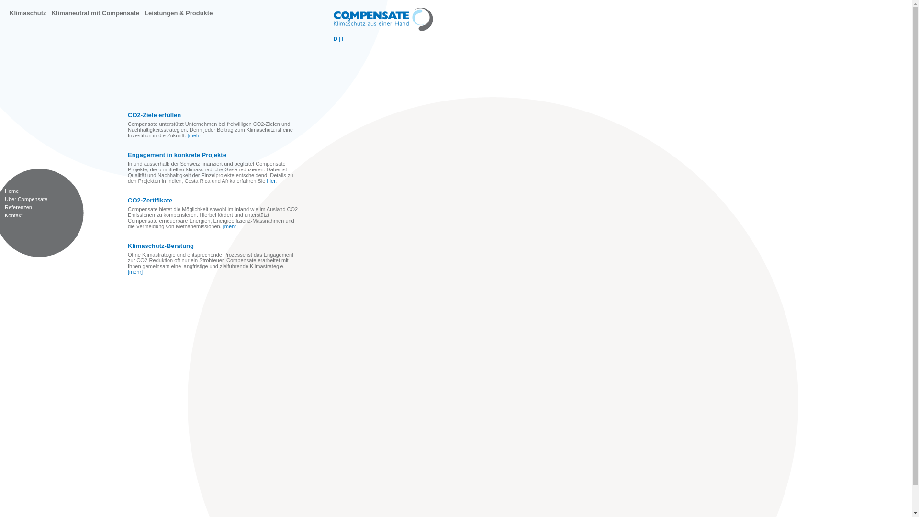 This screenshot has height=517, width=919. I want to click on [mehr], so click(231, 226).